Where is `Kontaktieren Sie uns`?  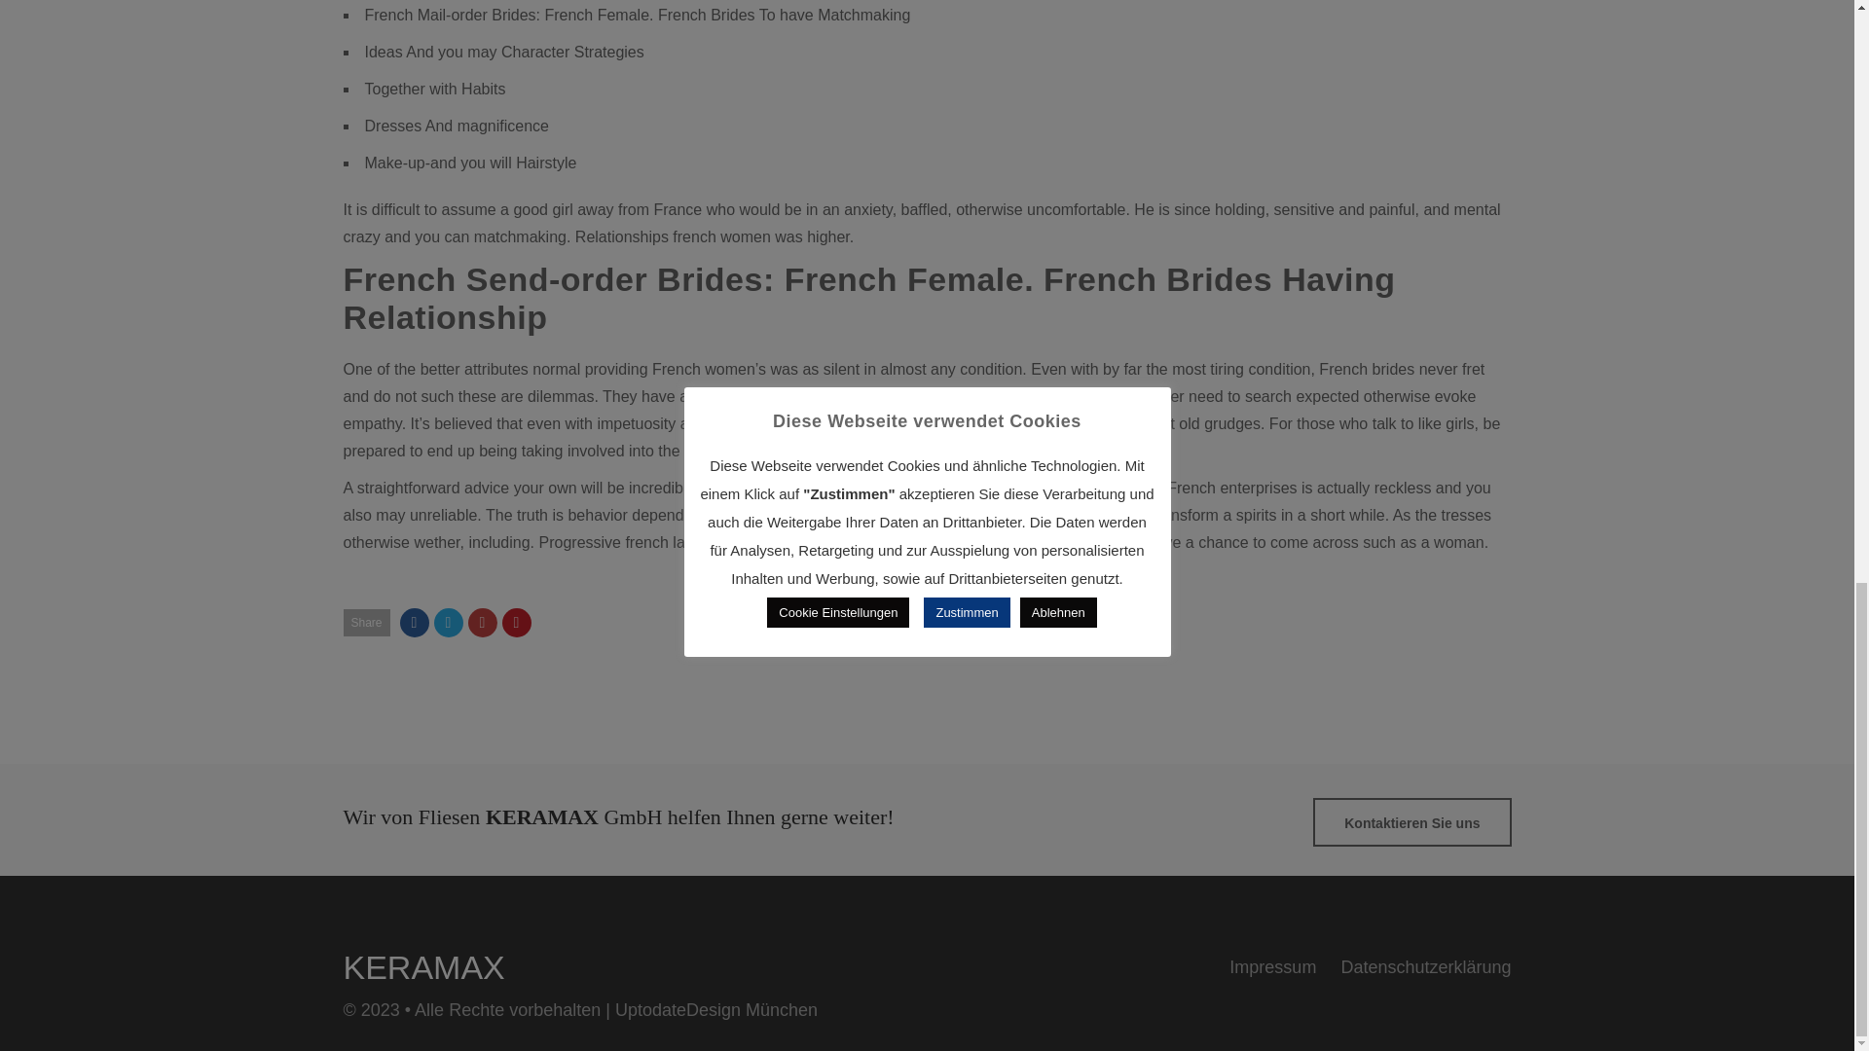
Kontaktieren Sie uns is located at coordinates (1411, 821).